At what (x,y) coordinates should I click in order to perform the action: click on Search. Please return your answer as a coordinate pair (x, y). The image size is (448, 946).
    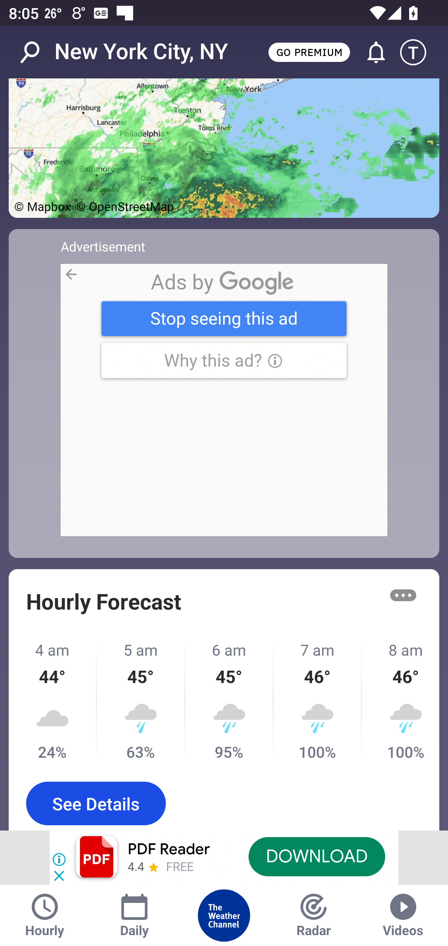
    Looking at the image, I should click on (36, 52).